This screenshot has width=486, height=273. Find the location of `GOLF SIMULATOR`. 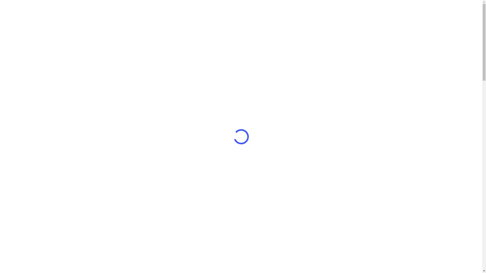

GOLF SIMULATOR is located at coordinates (215, 25).